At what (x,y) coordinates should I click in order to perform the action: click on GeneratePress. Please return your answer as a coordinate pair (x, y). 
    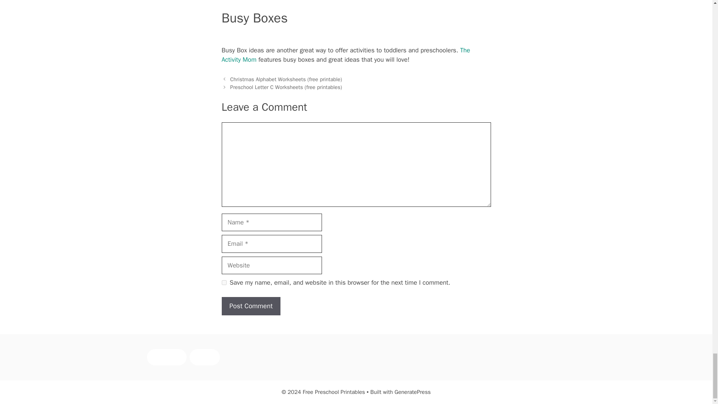
    Looking at the image, I should click on (412, 392).